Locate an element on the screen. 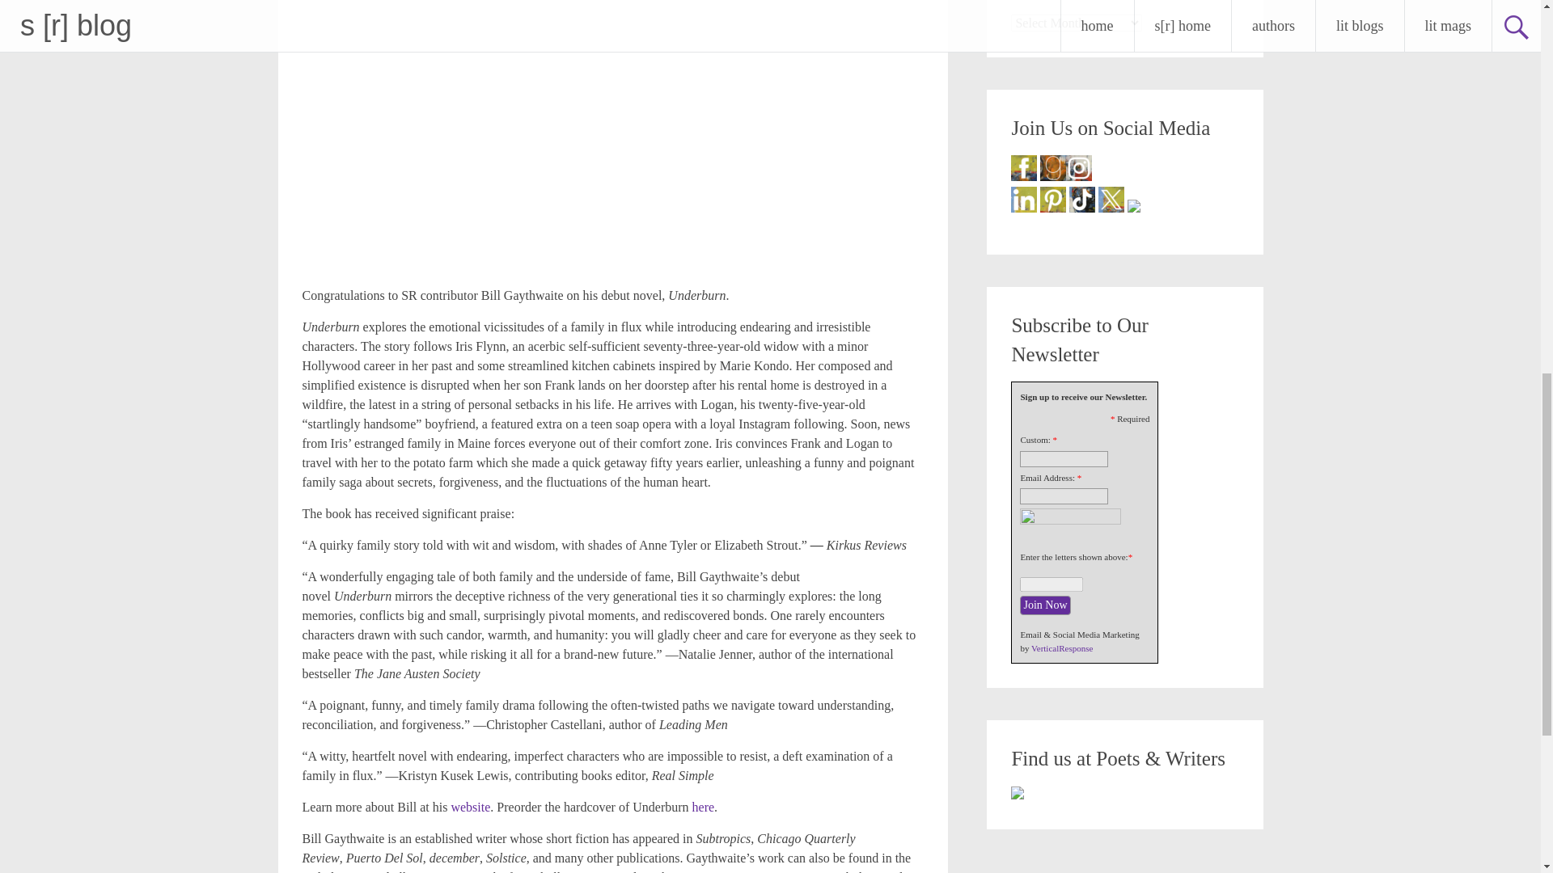 The image size is (1553, 873). Superstition Review on Instagram is located at coordinates (1078, 168).